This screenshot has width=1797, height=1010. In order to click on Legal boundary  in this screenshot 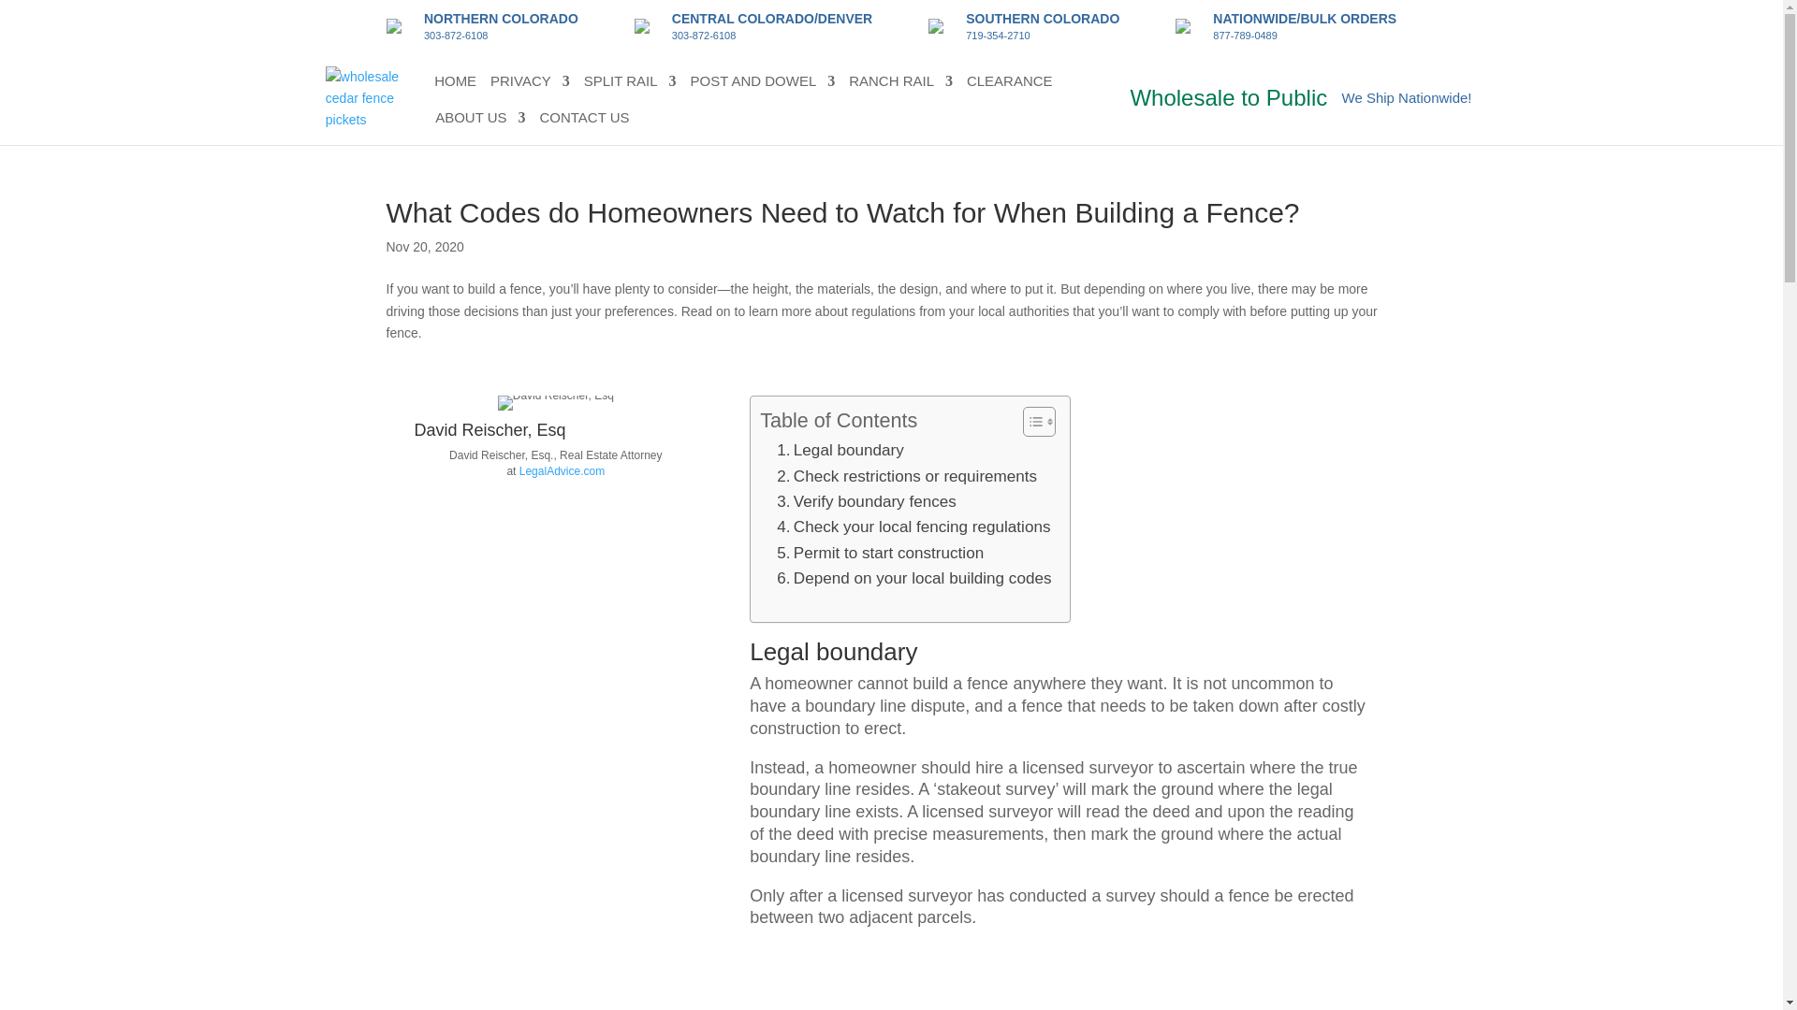, I will do `click(840, 449)`.